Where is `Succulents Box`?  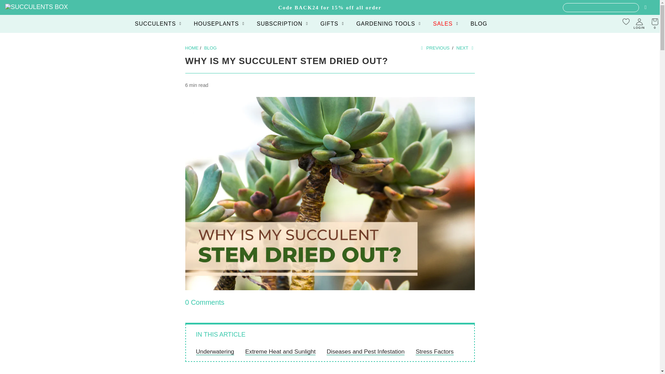 Succulents Box is located at coordinates (36, 7).